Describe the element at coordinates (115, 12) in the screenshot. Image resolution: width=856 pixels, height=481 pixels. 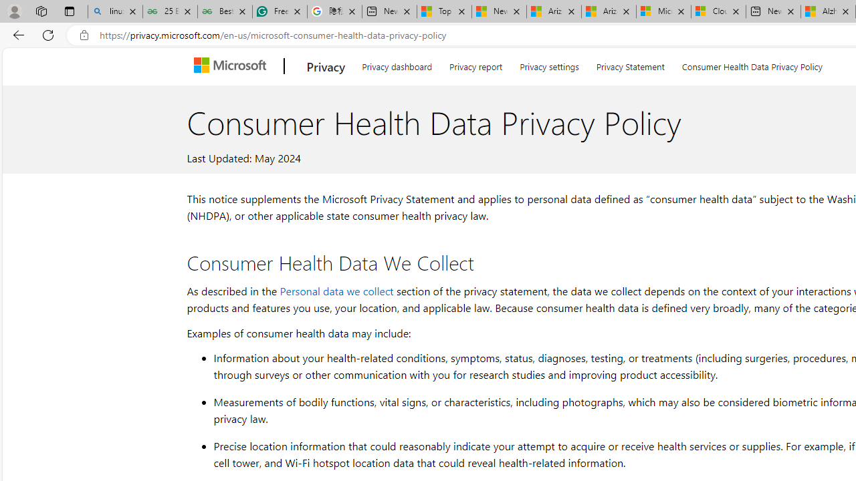
I see `linux basic - Search` at that location.